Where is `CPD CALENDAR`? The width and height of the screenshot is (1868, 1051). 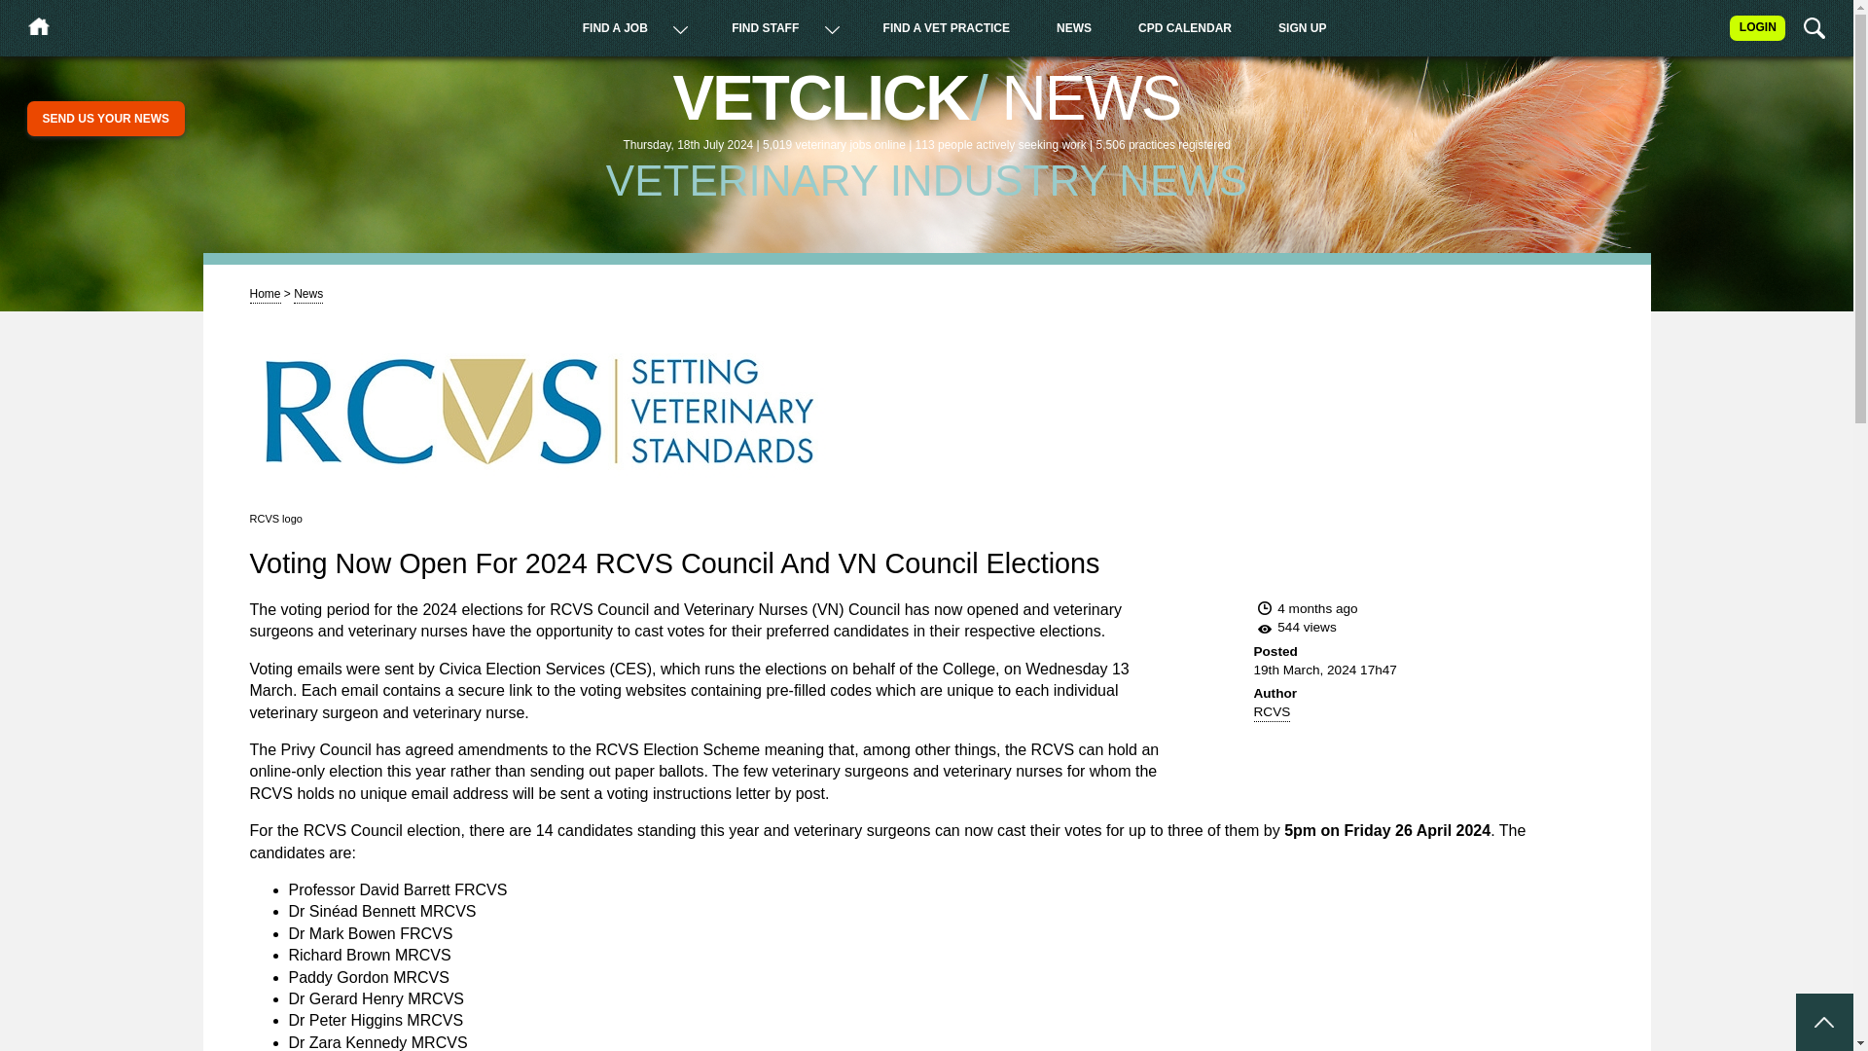
CPD CALENDAR is located at coordinates (1184, 28).